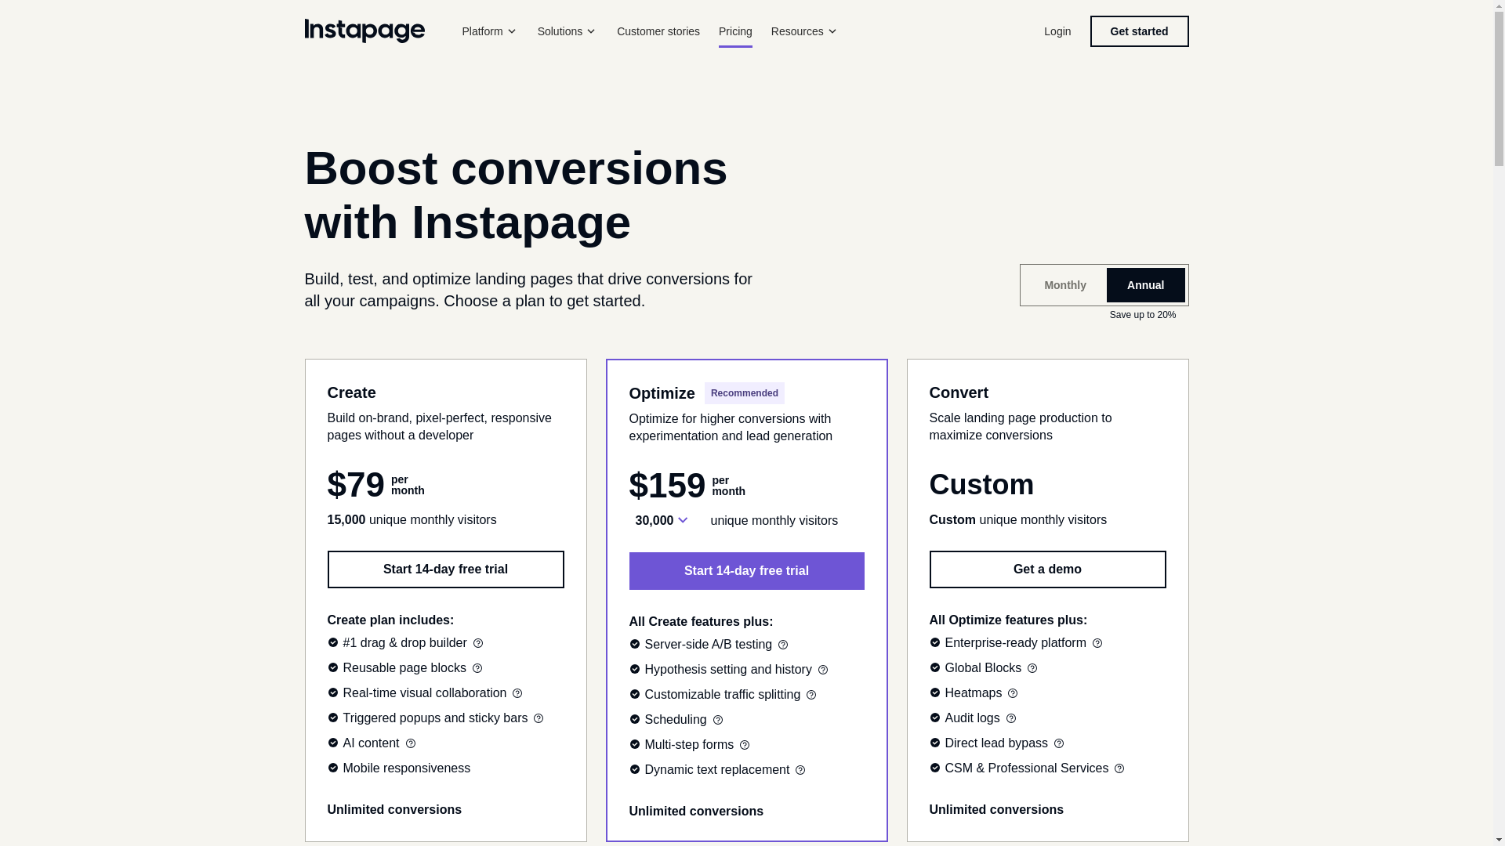 The height and width of the screenshot is (846, 1505). Describe the element at coordinates (1139, 31) in the screenshot. I see `Get started` at that location.